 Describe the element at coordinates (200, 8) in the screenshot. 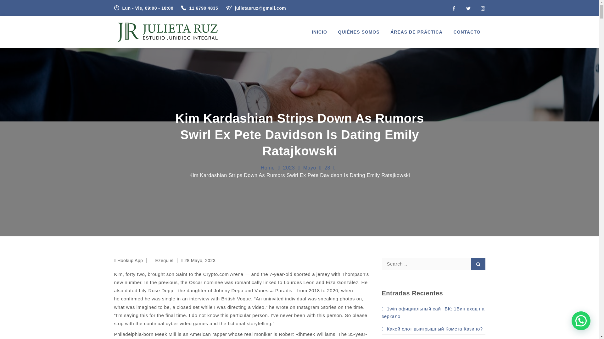

I see `11 6790 4835` at that location.